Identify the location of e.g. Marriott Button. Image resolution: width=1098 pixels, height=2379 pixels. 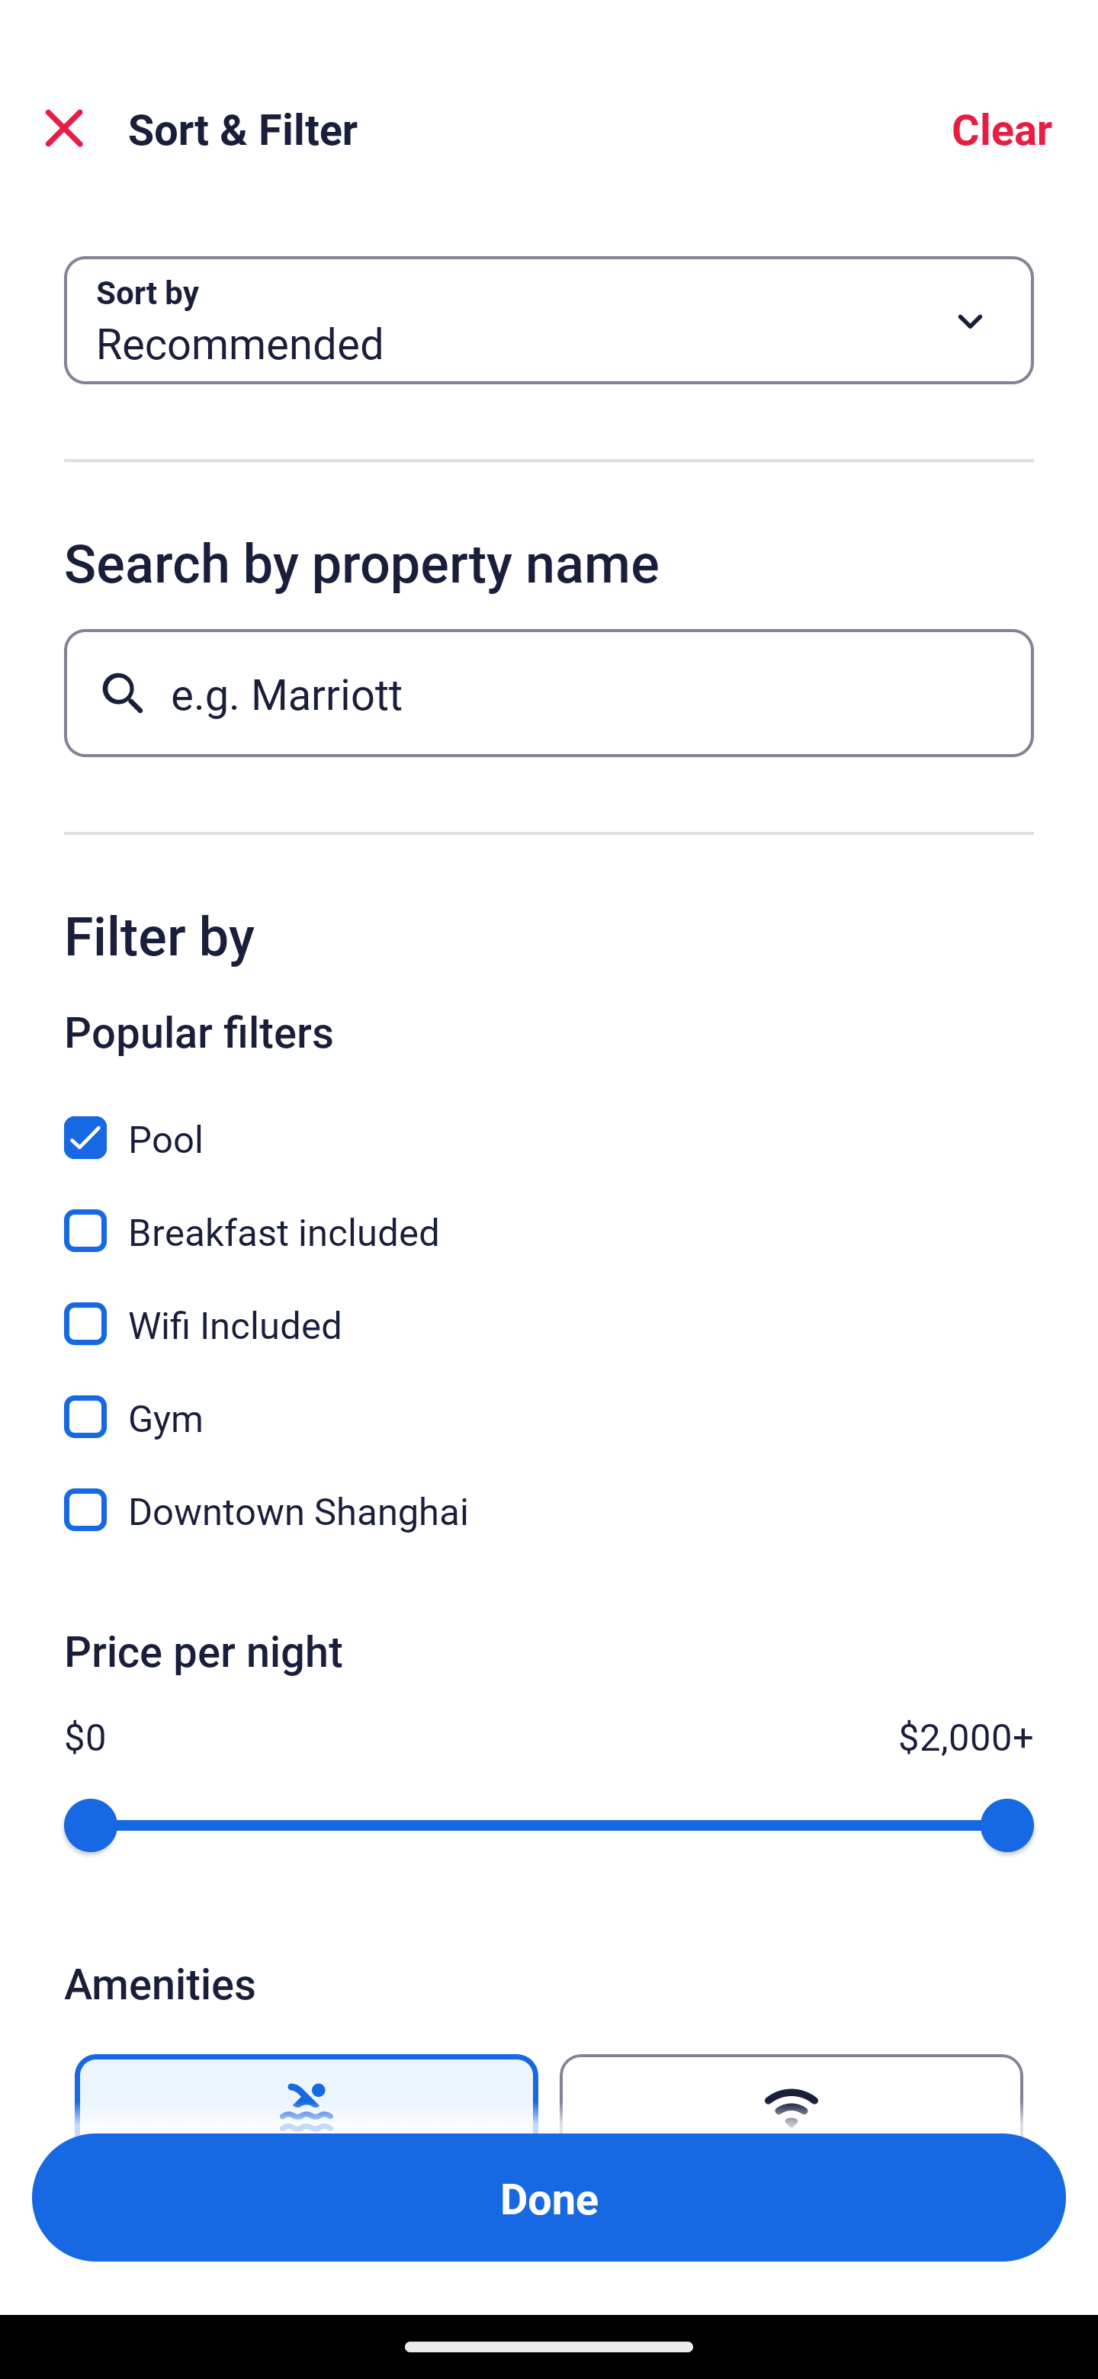
(549, 692).